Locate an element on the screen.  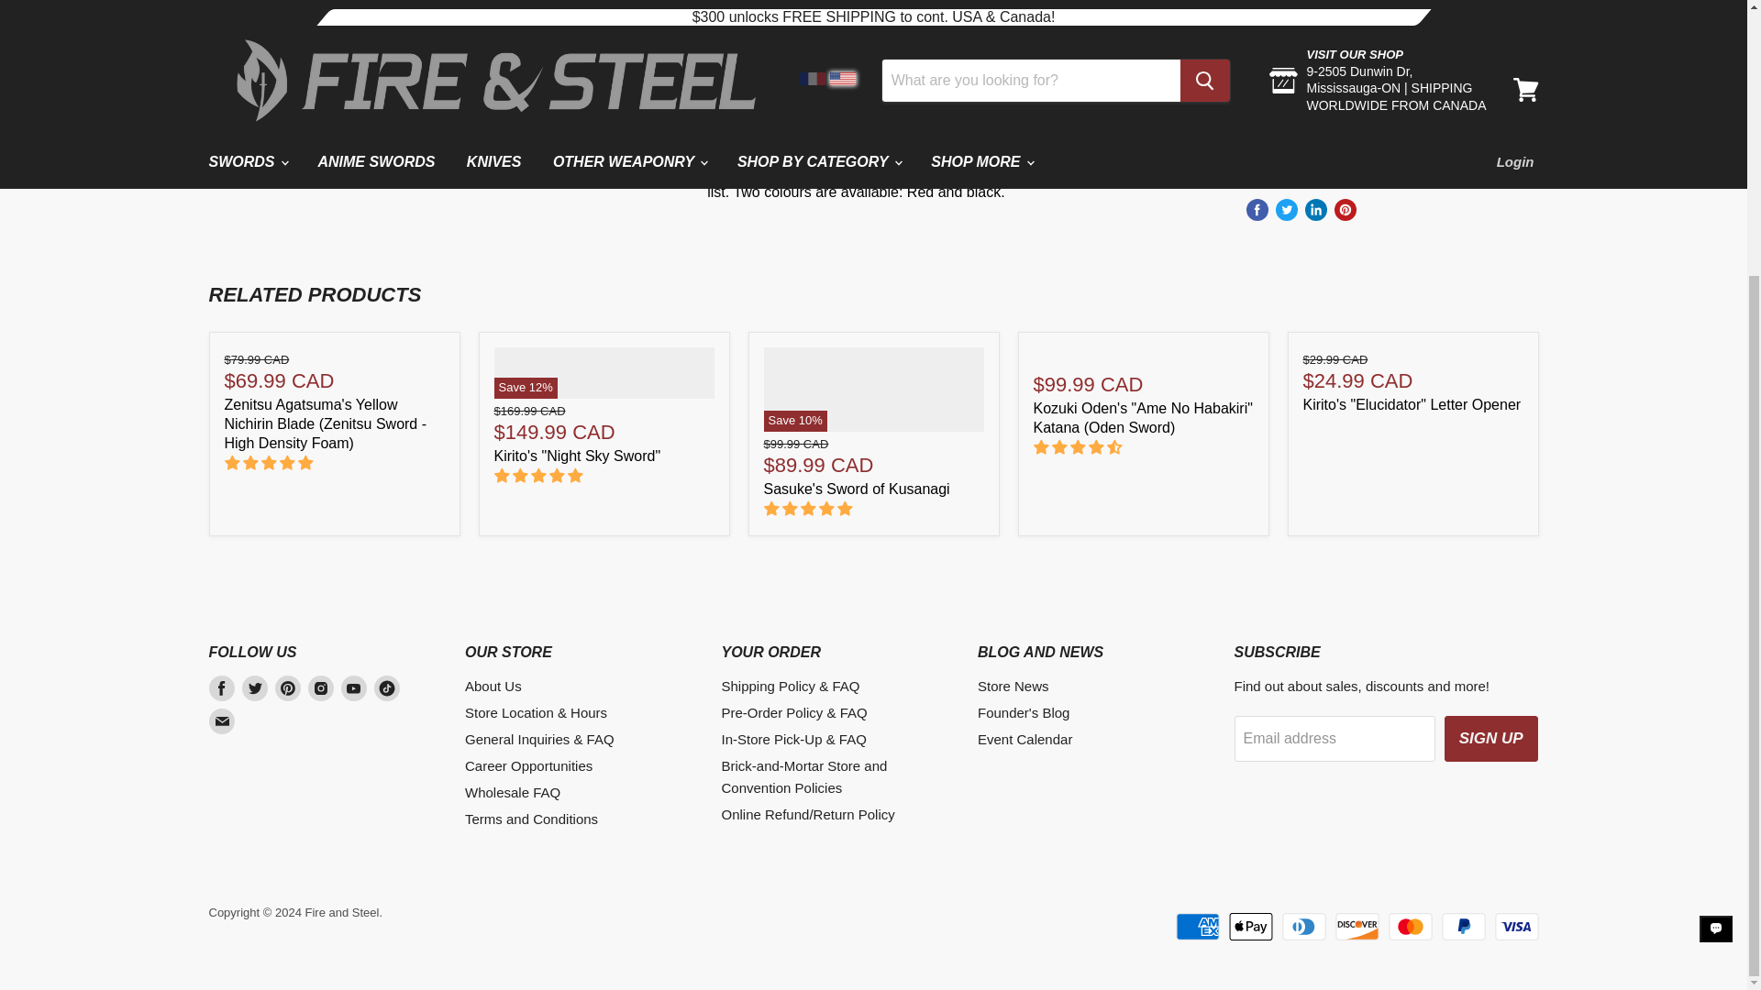
Diners Club is located at coordinates (1411, 82).